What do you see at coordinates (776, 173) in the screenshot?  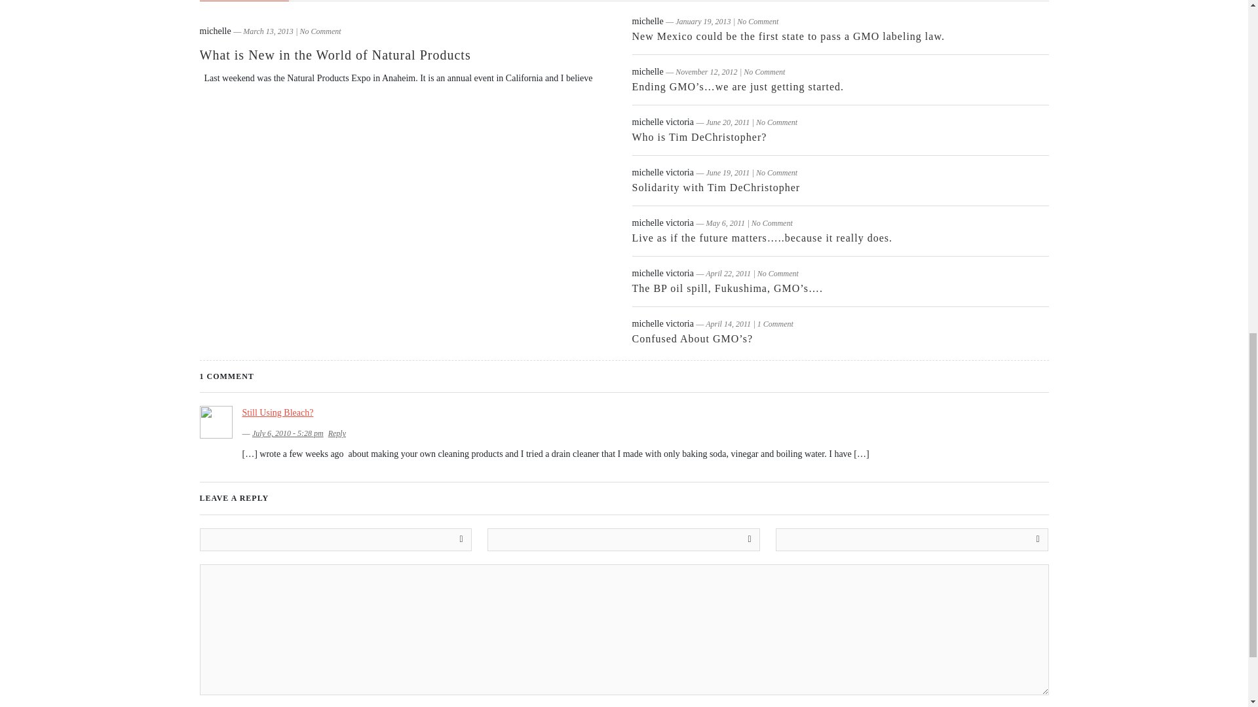 I see `No Comment` at bounding box center [776, 173].